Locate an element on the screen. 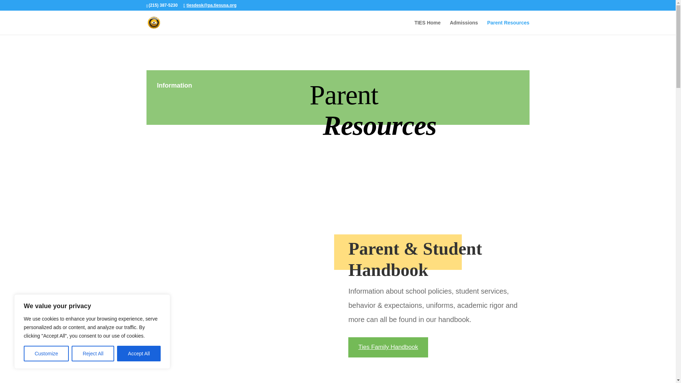 This screenshot has height=383, width=681. Accept All is located at coordinates (139, 354).